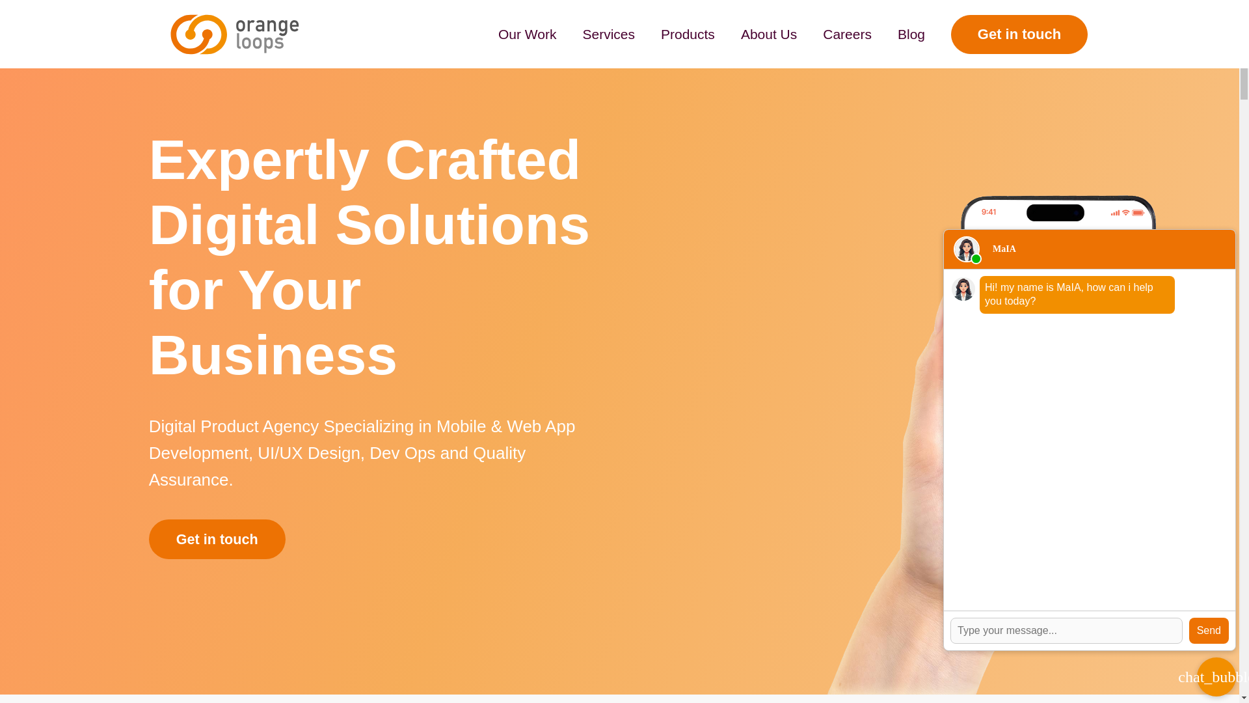  Describe the element at coordinates (217, 539) in the screenshot. I see `Get in touch` at that location.